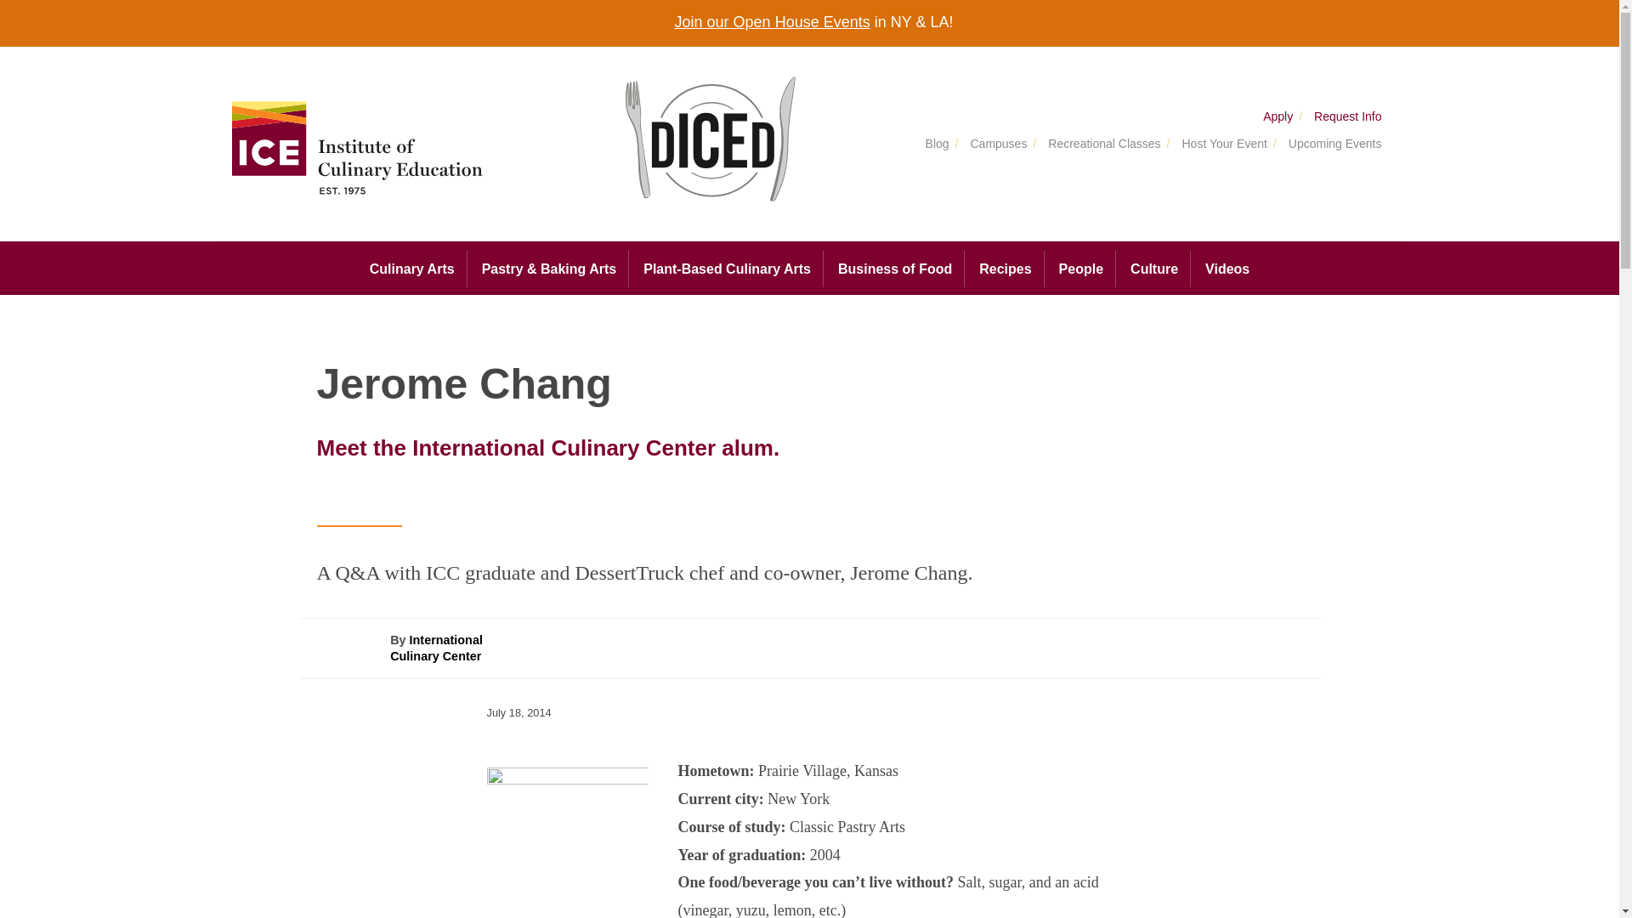 The height and width of the screenshot is (918, 1632). What do you see at coordinates (1330, 144) in the screenshot?
I see `Upcoming Events` at bounding box center [1330, 144].